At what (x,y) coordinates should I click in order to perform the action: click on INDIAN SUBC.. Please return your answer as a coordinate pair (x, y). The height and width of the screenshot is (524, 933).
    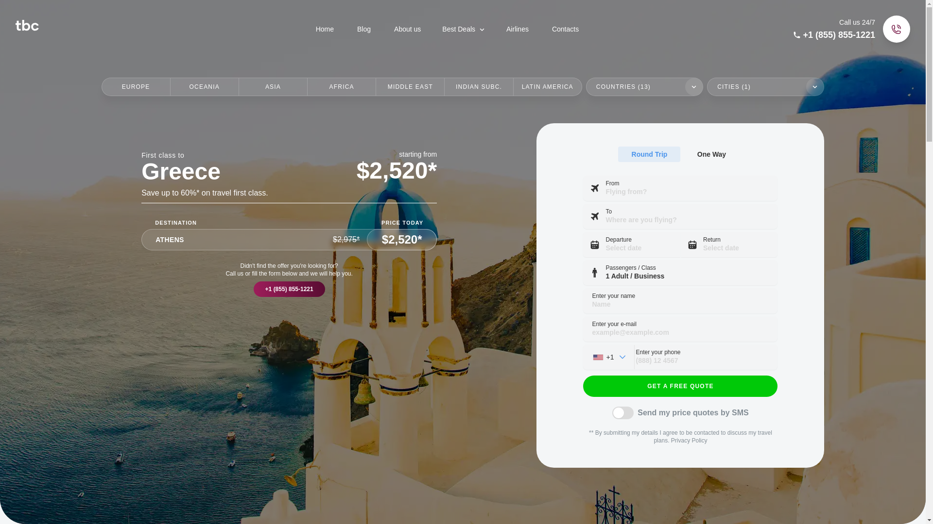
    Looking at the image, I should click on (478, 86).